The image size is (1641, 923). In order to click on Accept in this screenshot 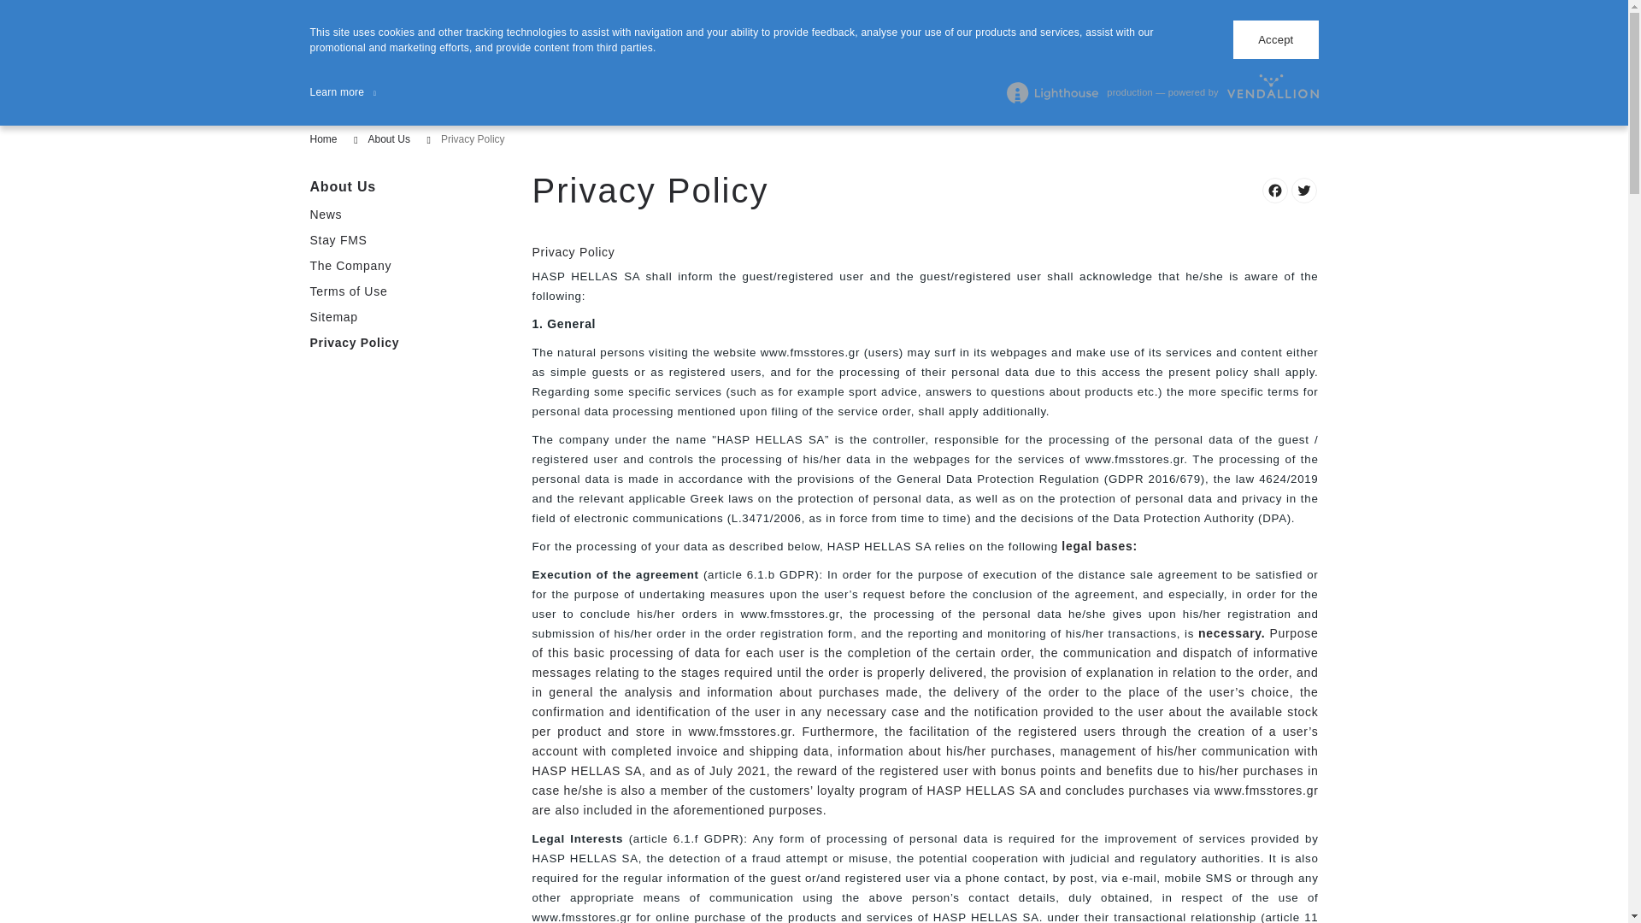, I will do `click(1275, 39)`.